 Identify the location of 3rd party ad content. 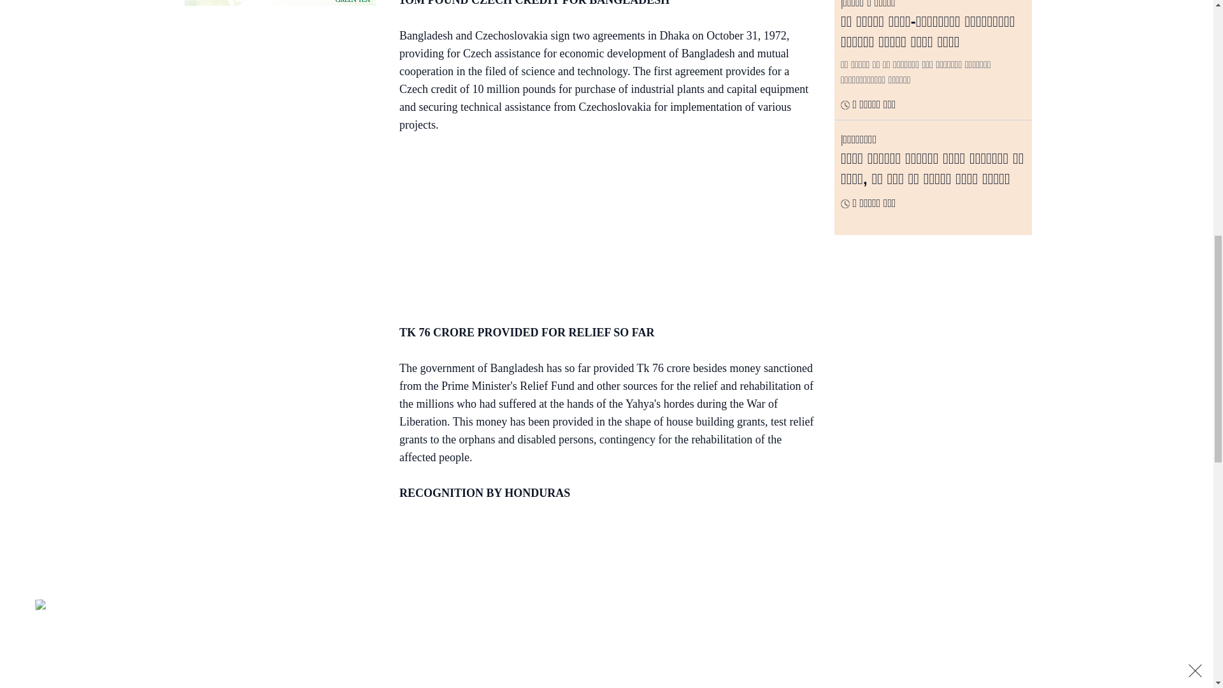
(280, 3).